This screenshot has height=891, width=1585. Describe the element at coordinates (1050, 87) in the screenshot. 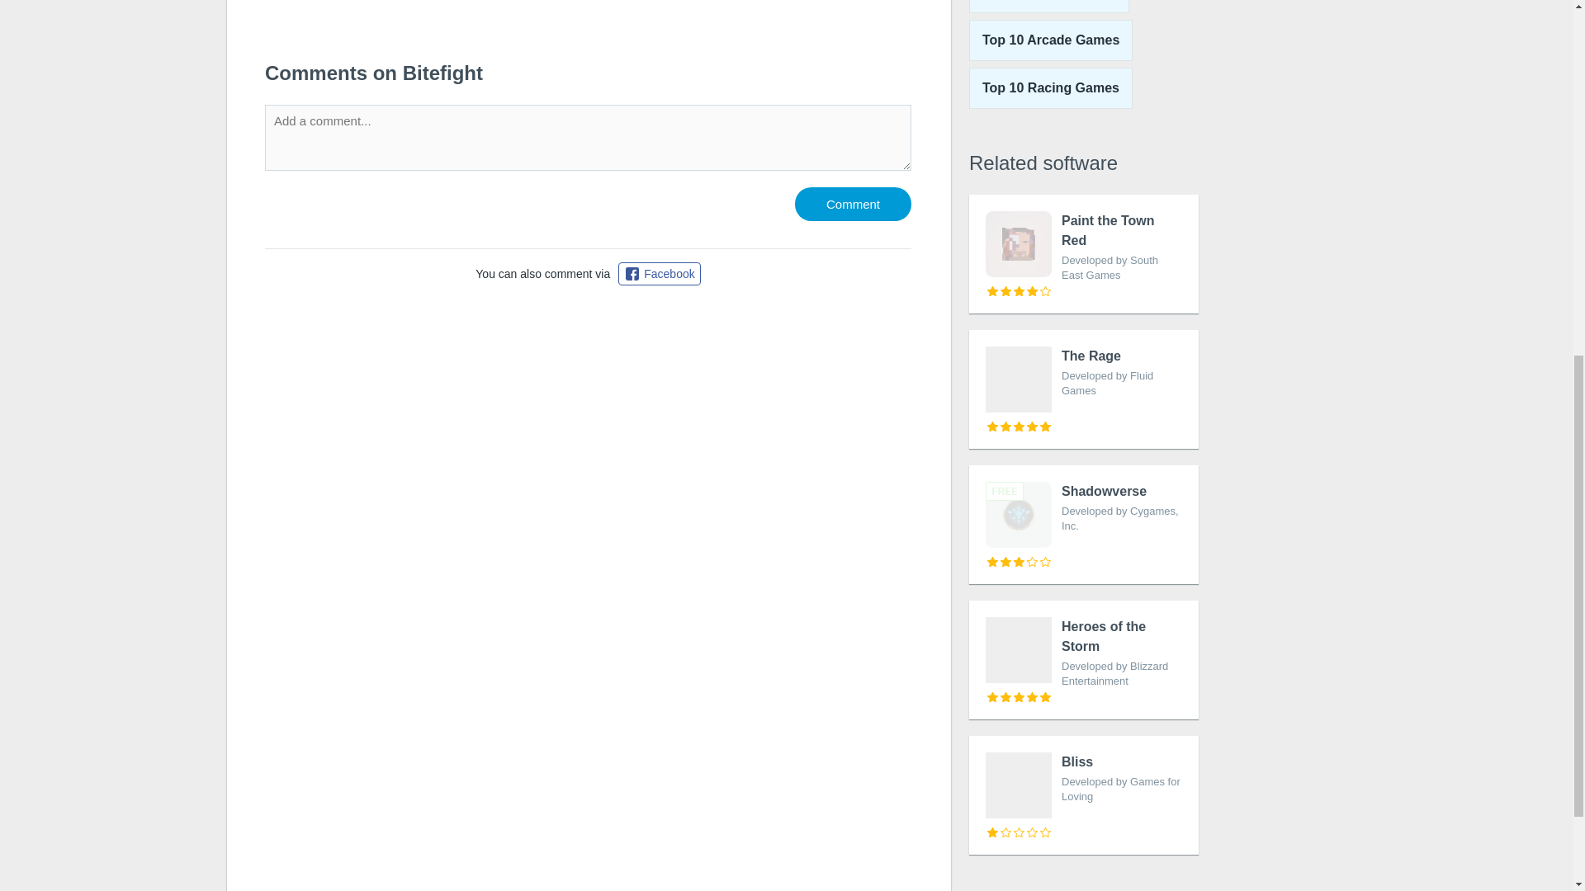

I see `Comment` at that location.